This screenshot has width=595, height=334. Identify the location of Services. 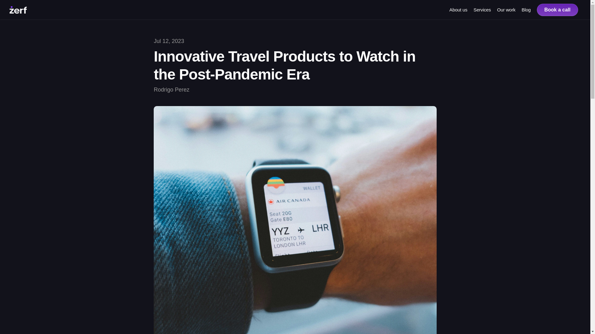
(482, 9).